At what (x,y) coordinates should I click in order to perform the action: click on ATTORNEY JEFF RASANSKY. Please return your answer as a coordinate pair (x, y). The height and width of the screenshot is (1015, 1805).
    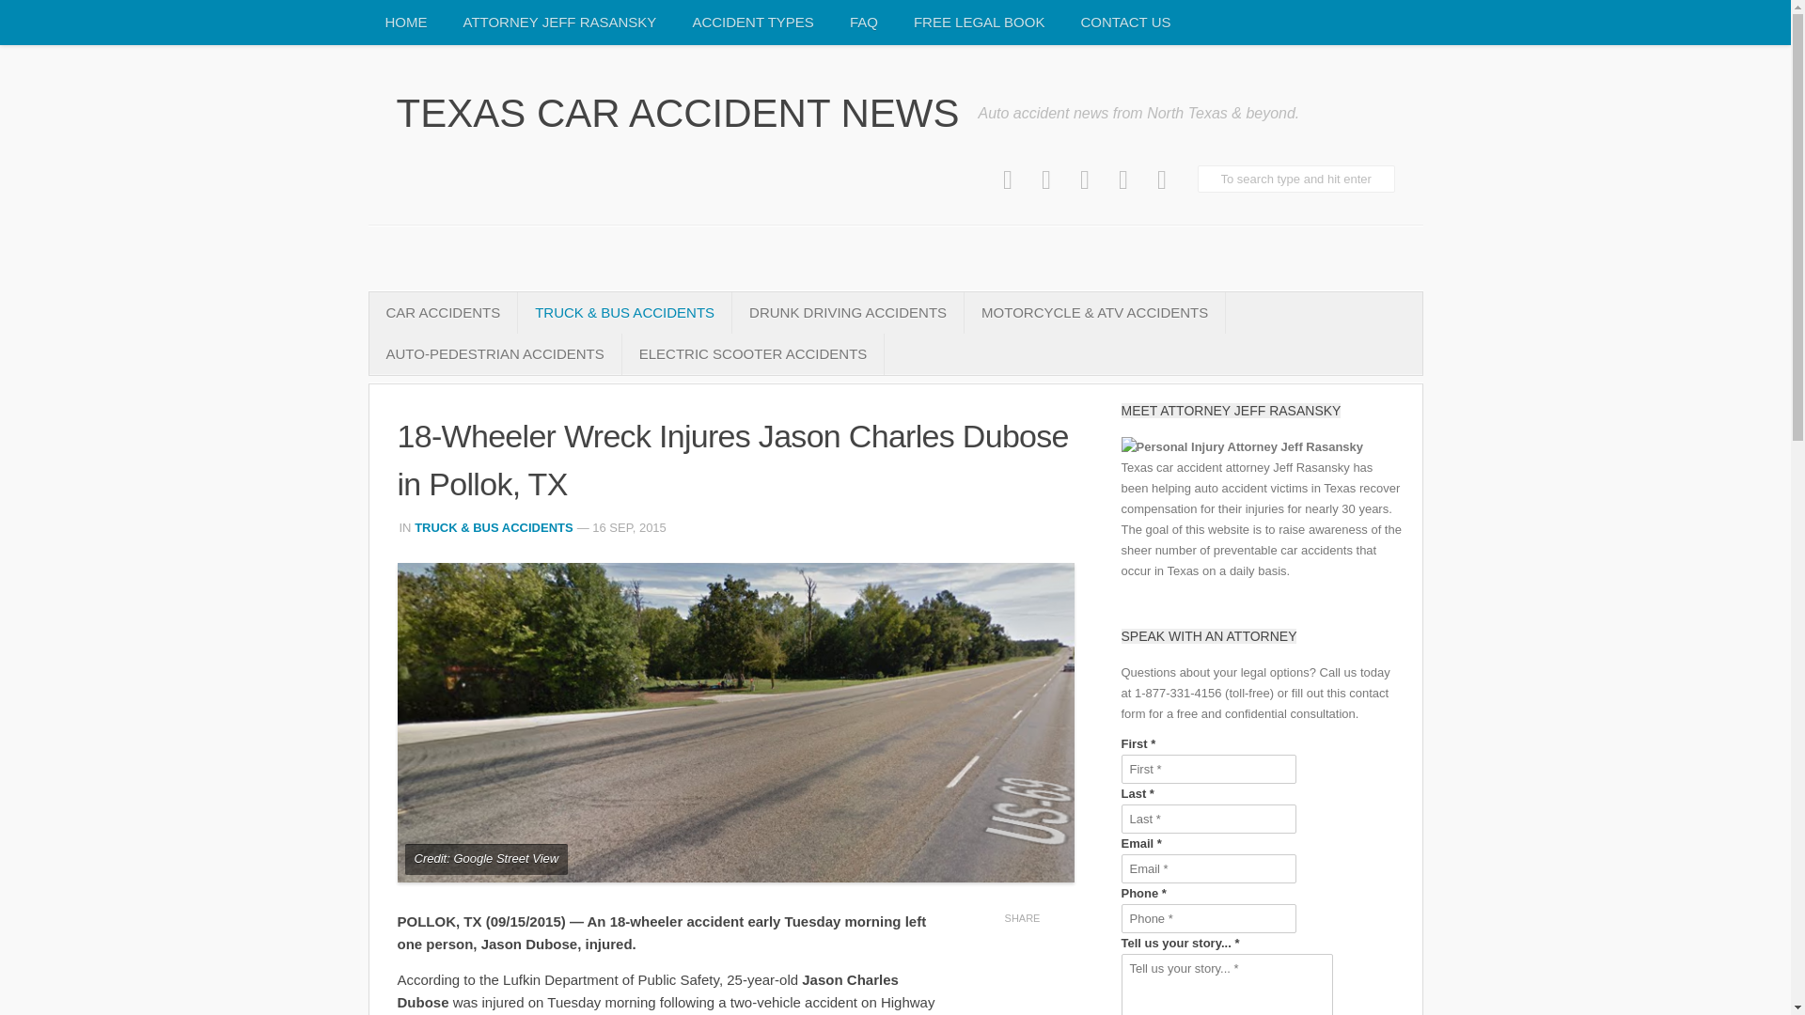
    Looking at the image, I should click on (559, 23).